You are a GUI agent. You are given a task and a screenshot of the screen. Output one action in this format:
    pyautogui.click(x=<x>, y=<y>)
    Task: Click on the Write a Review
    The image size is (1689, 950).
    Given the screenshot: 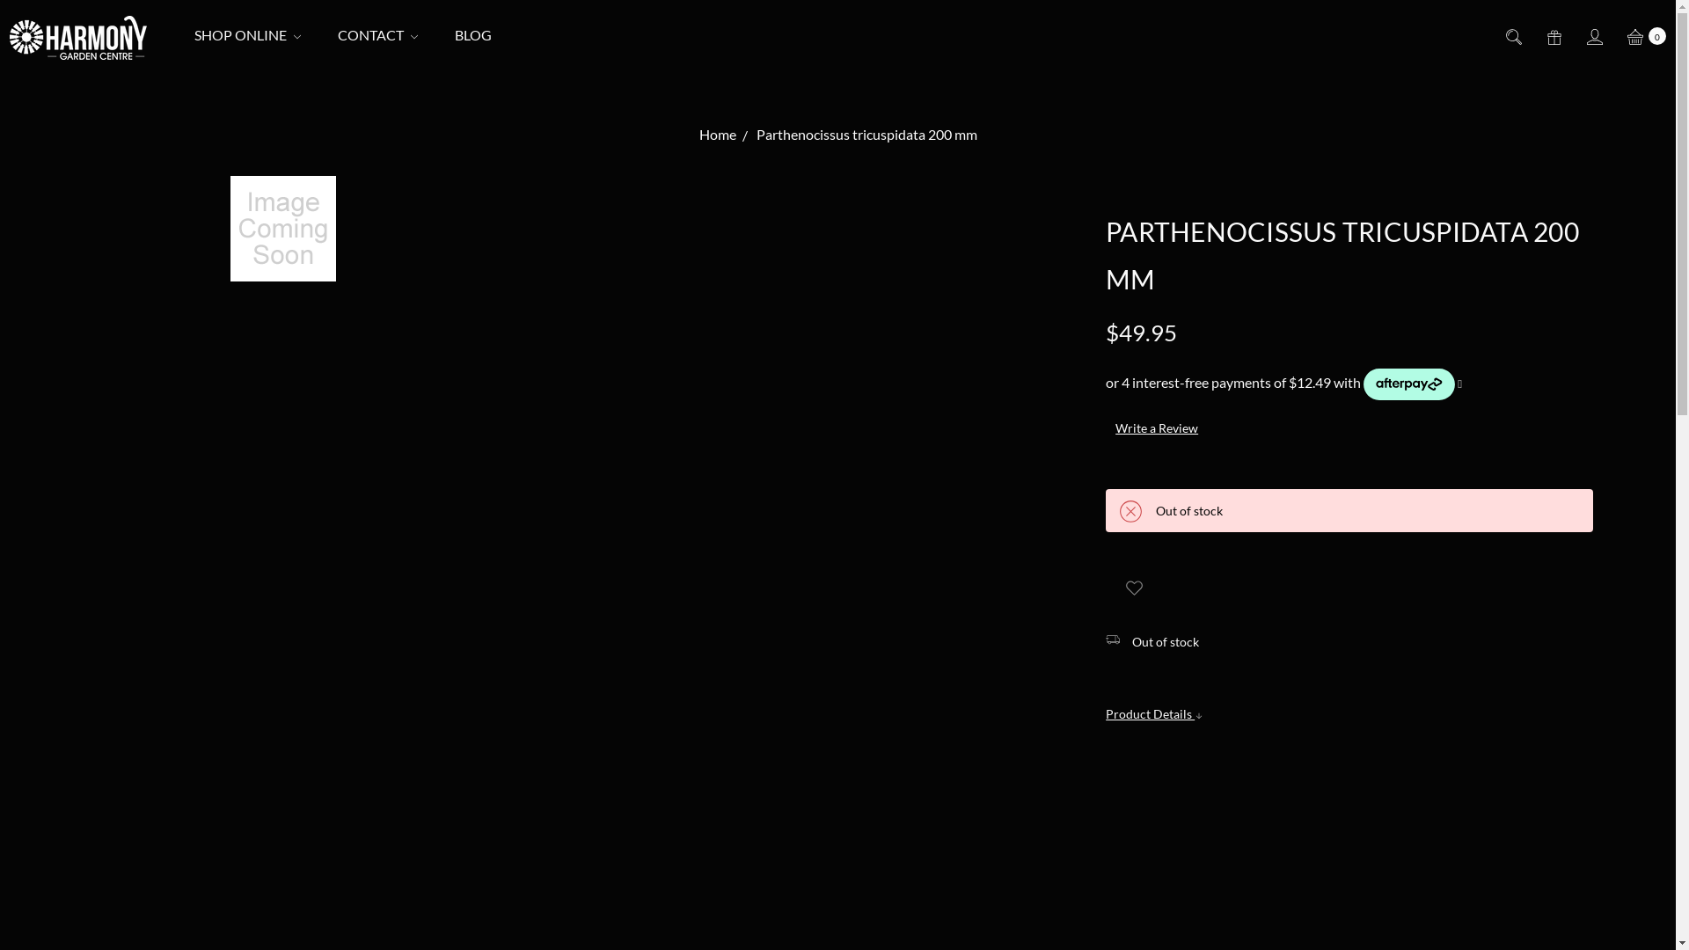 What is the action you would take?
    pyautogui.click(x=1157, y=427)
    